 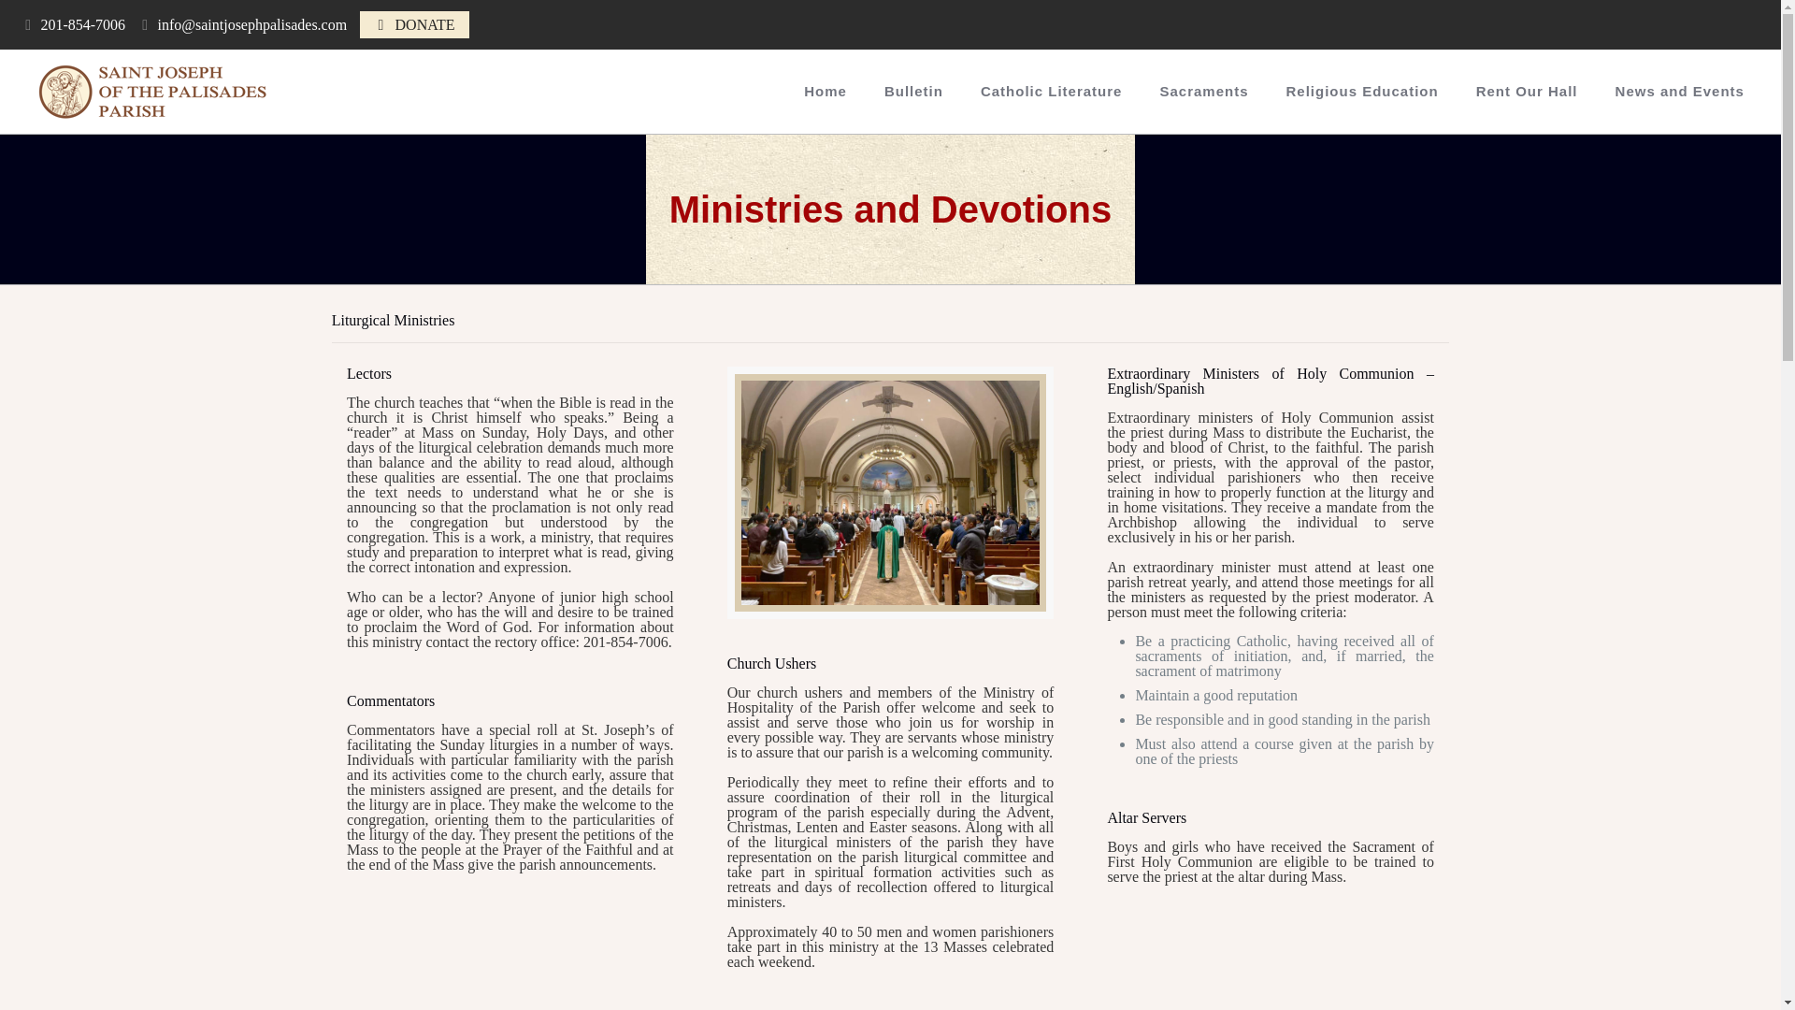 I want to click on 201-854-7006, so click(x=82, y=24).